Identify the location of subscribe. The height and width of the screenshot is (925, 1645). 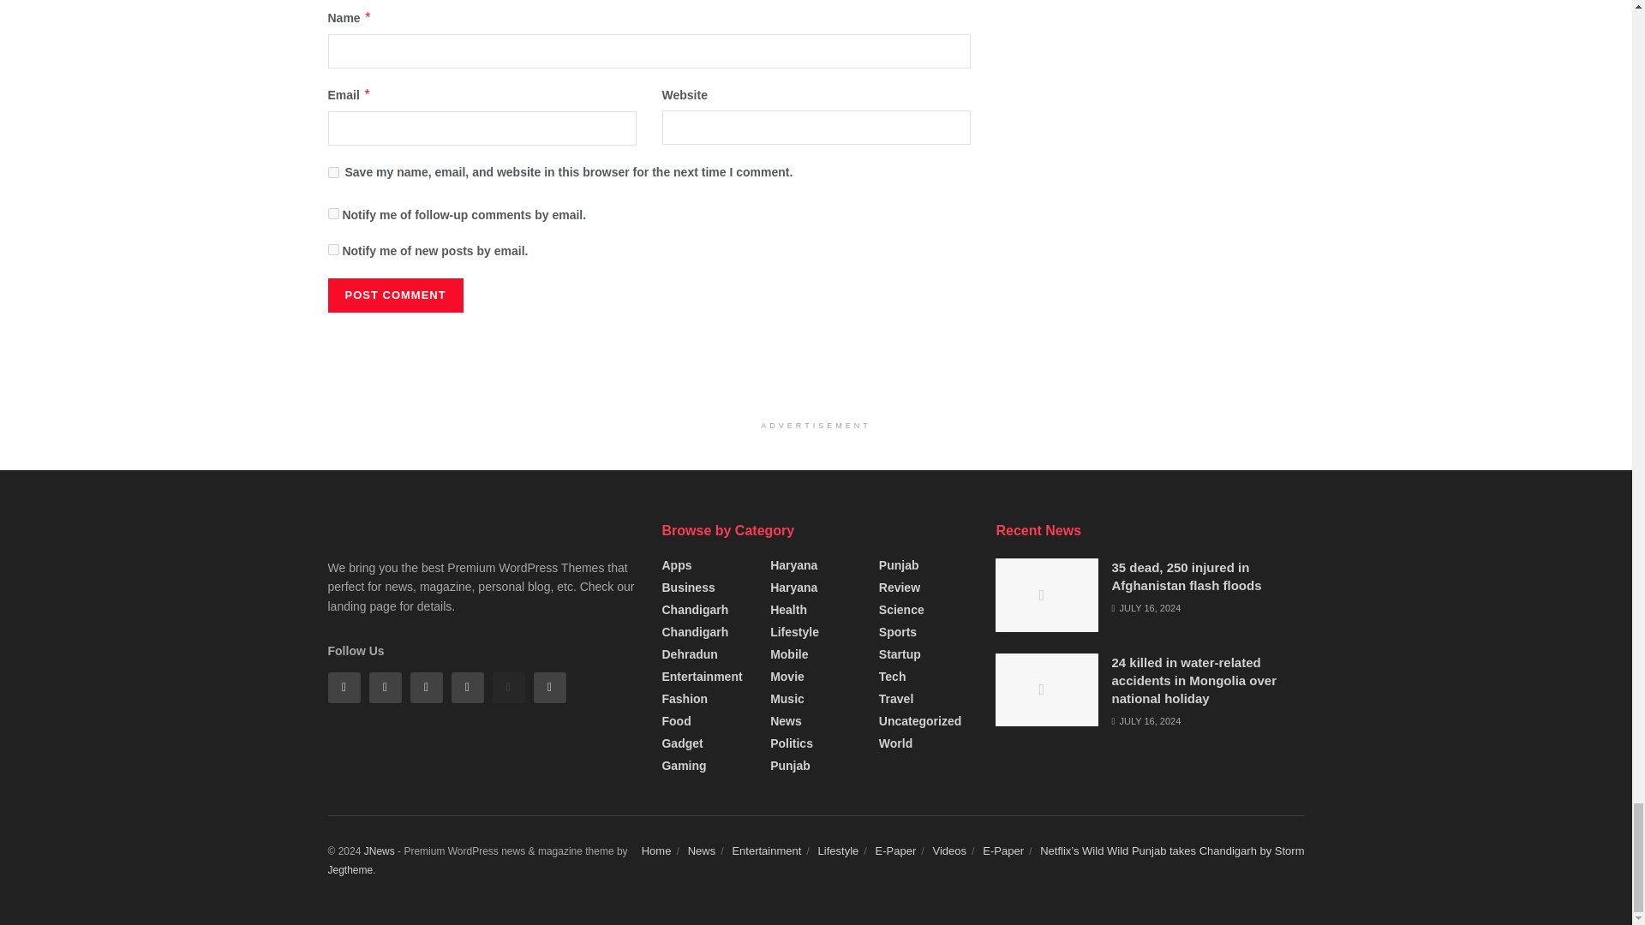
(332, 213).